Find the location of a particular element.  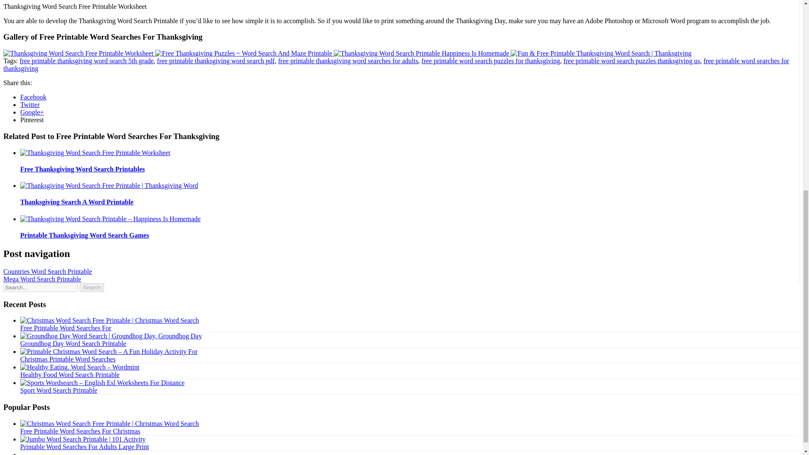

Search is located at coordinates (92, 287).